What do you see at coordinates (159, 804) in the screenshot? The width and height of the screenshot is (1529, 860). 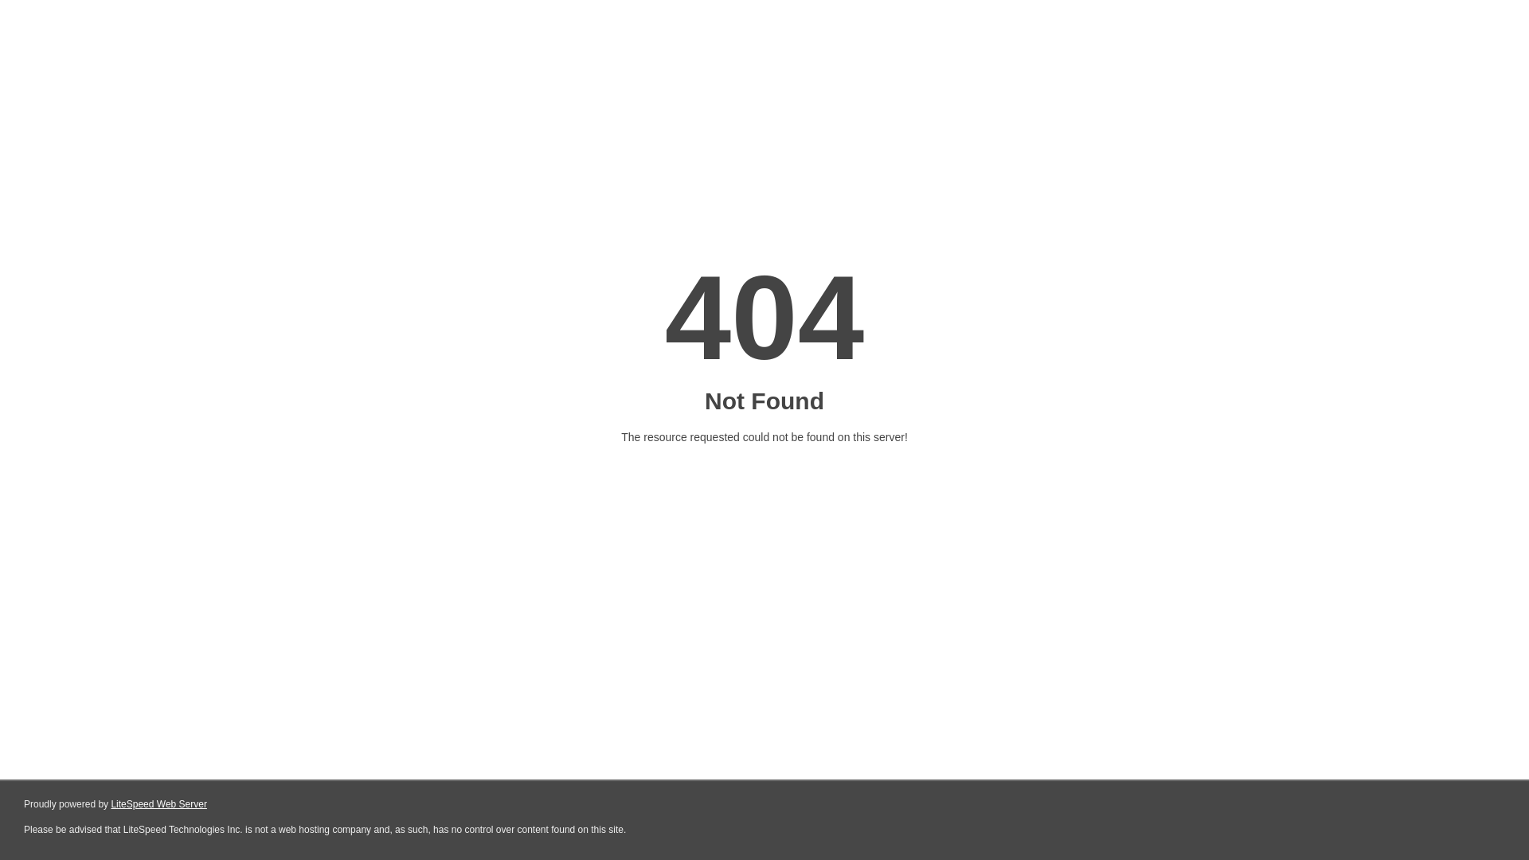 I see `LiteSpeed Web Server` at bounding box center [159, 804].